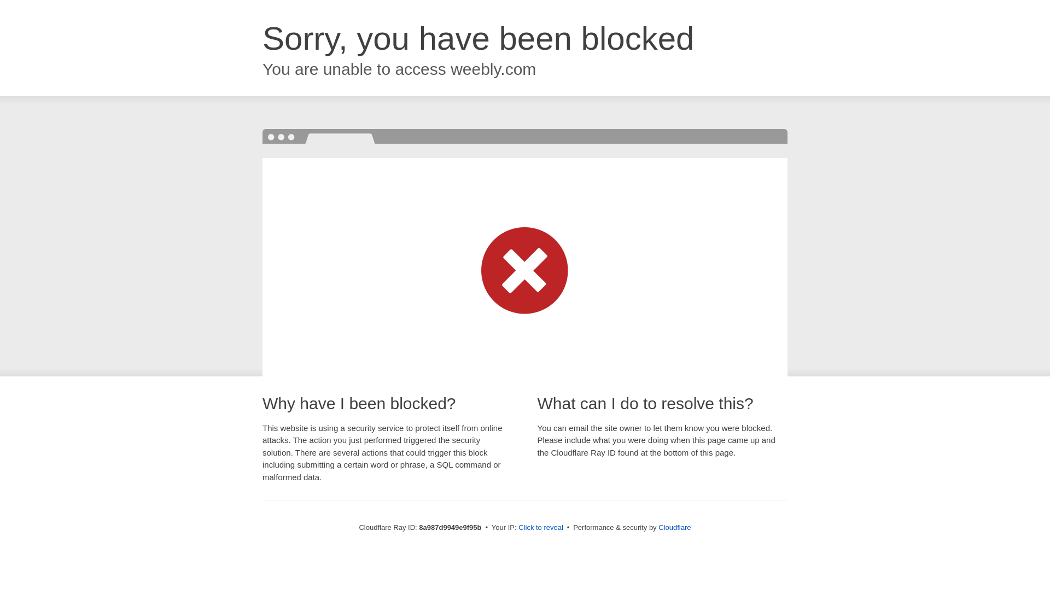 Image resolution: width=1050 pixels, height=590 pixels. I want to click on Click to reveal, so click(540, 528).